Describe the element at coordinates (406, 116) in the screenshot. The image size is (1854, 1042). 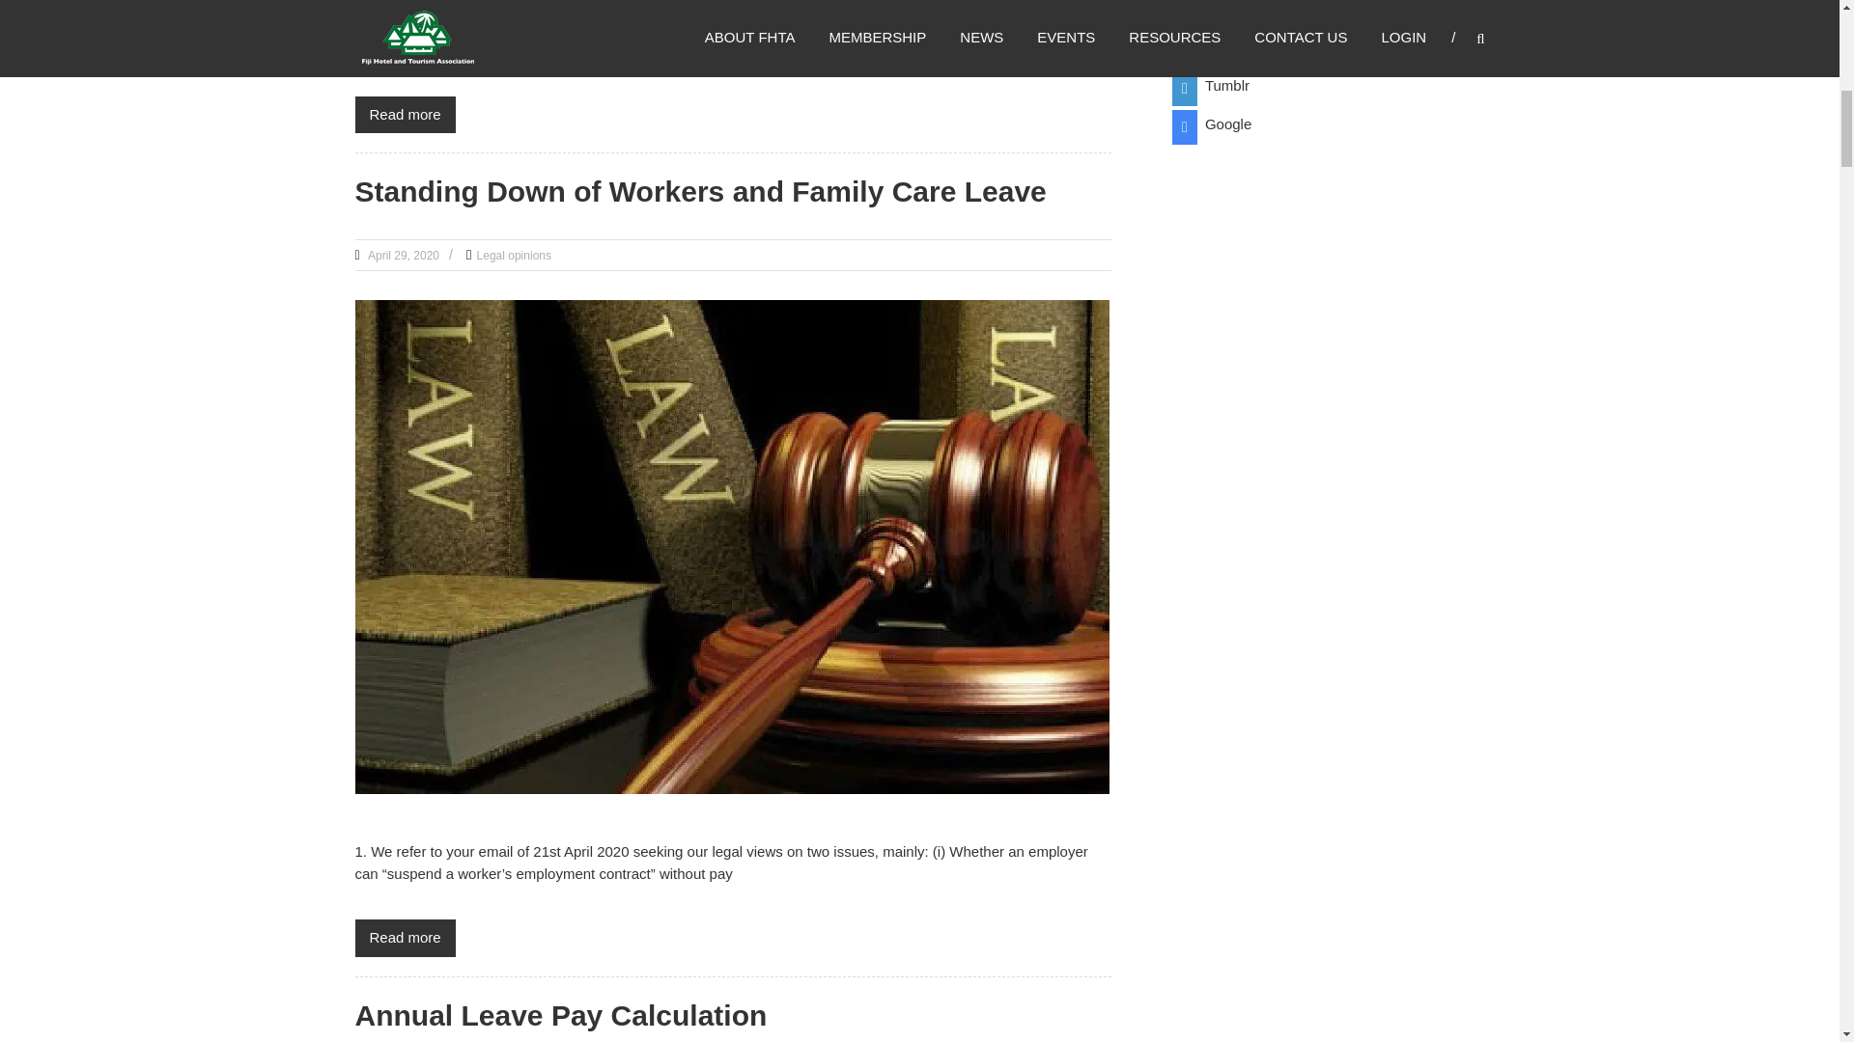
I see `Legal Opinion on Wage Increase, Union Negotiation and ERP` at that location.